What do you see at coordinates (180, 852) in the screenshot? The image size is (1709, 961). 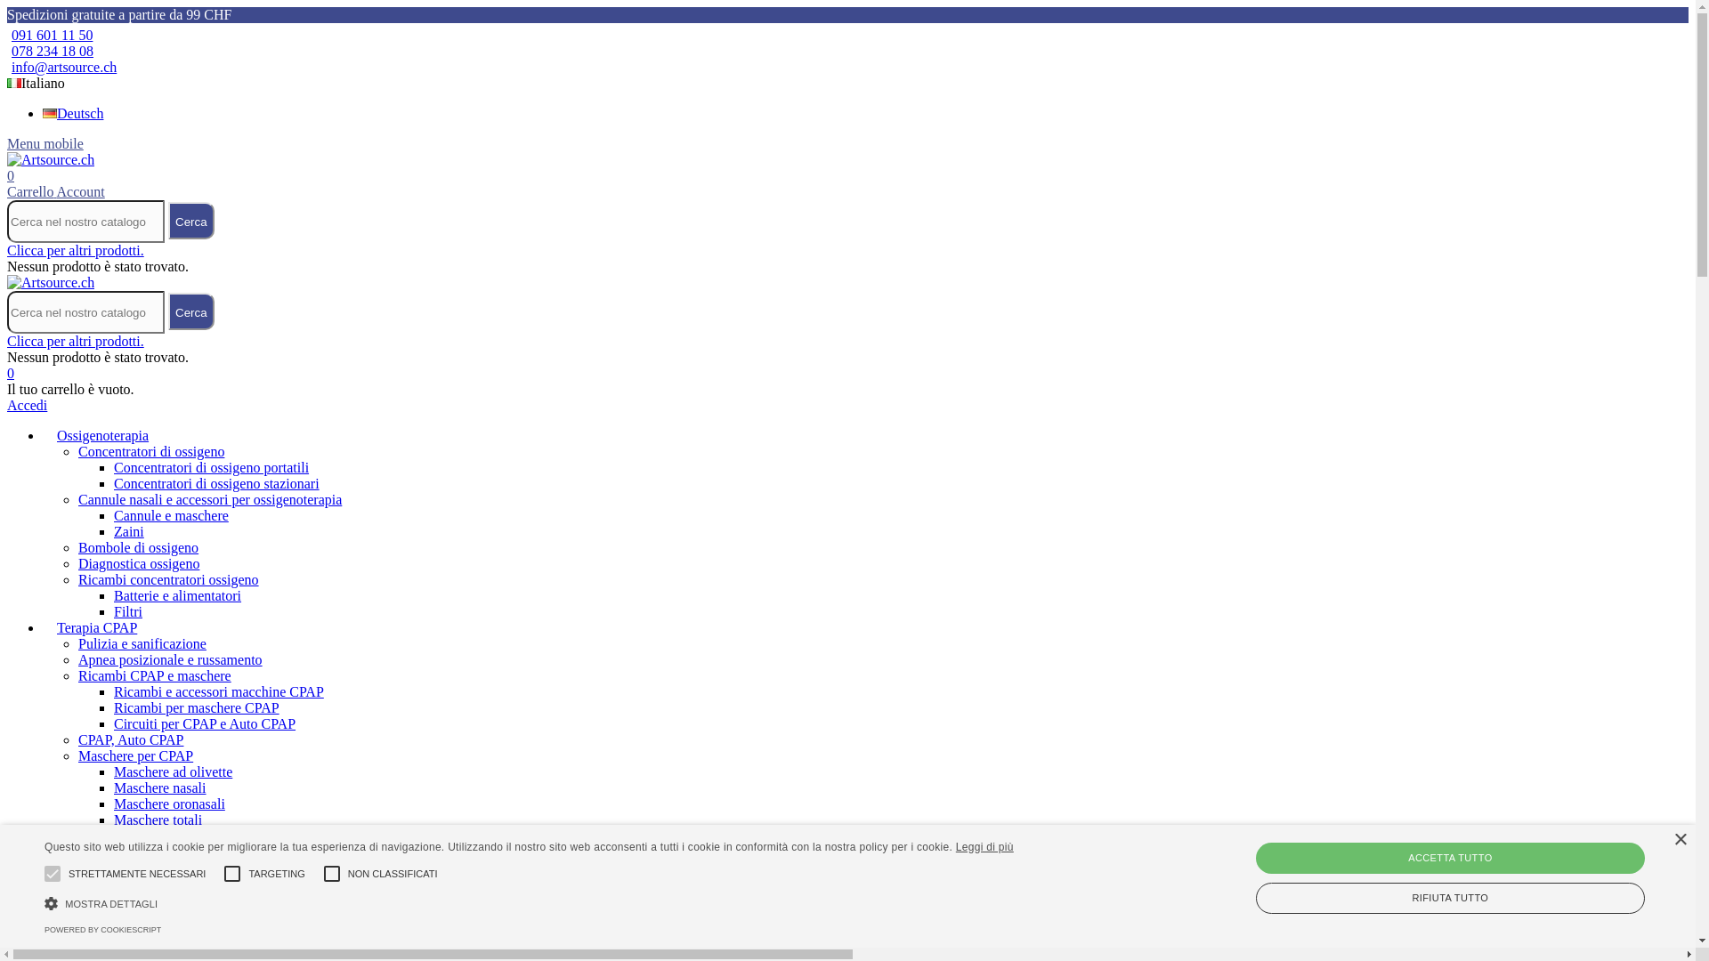 I see `Maschere non ventilate` at bounding box center [180, 852].